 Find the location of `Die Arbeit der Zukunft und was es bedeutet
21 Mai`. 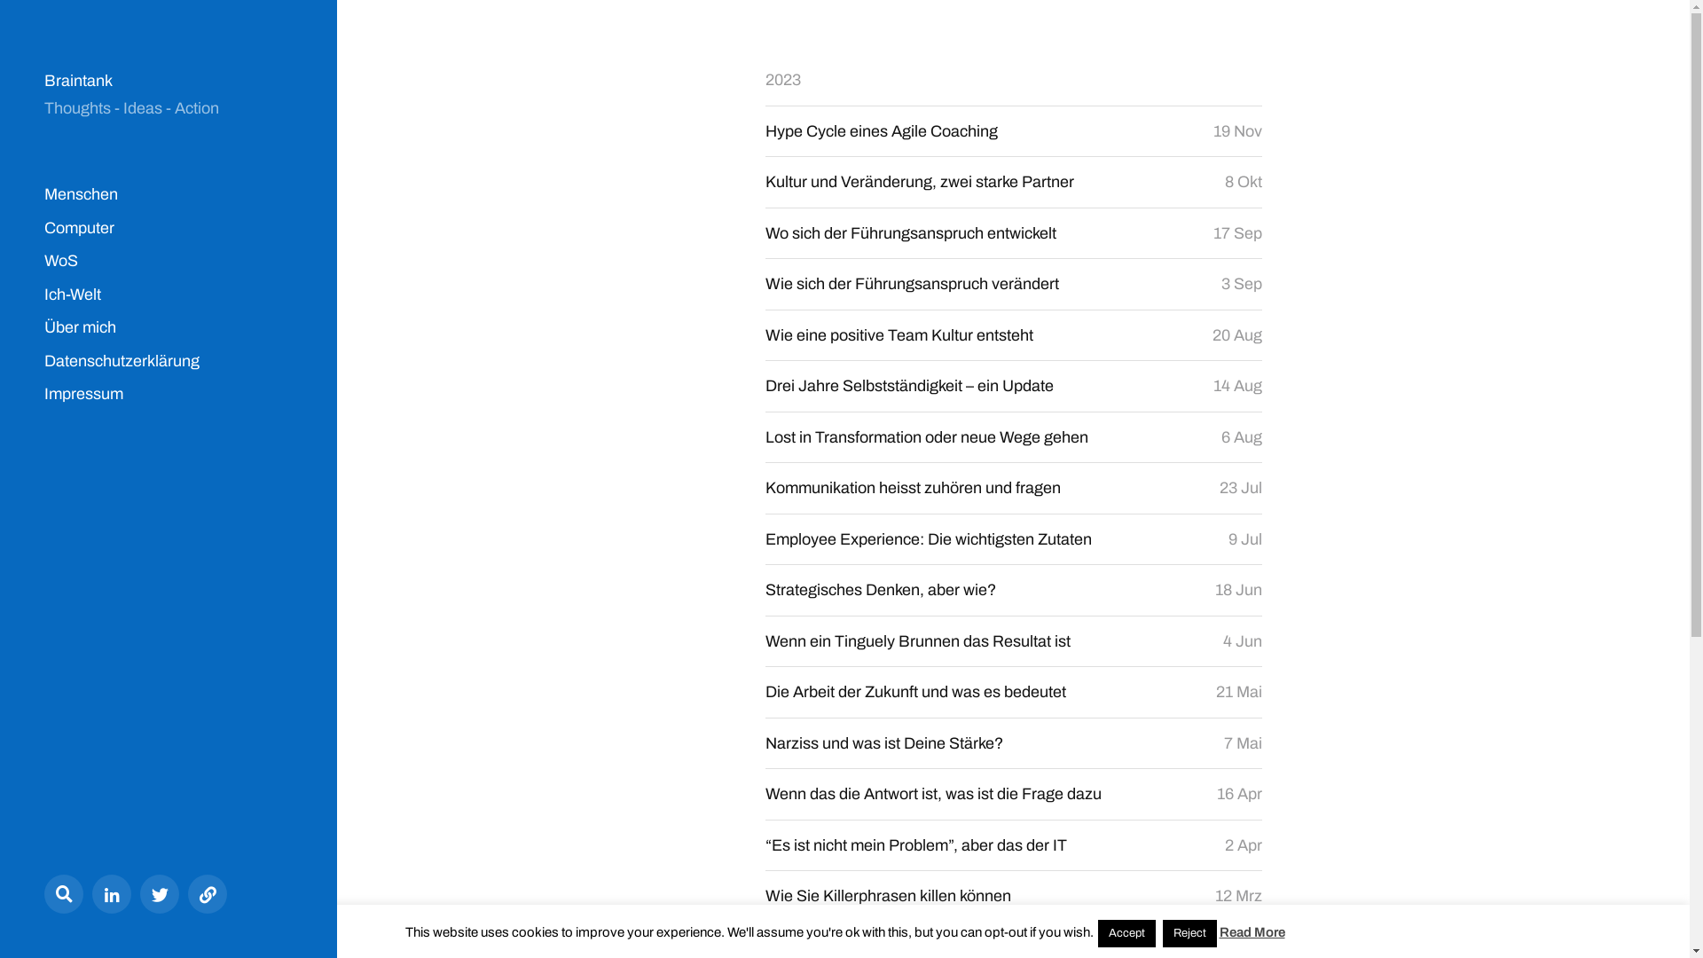

Die Arbeit der Zukunft und was es bedeutet
21 Mai is located at coordinates (1013, 692).